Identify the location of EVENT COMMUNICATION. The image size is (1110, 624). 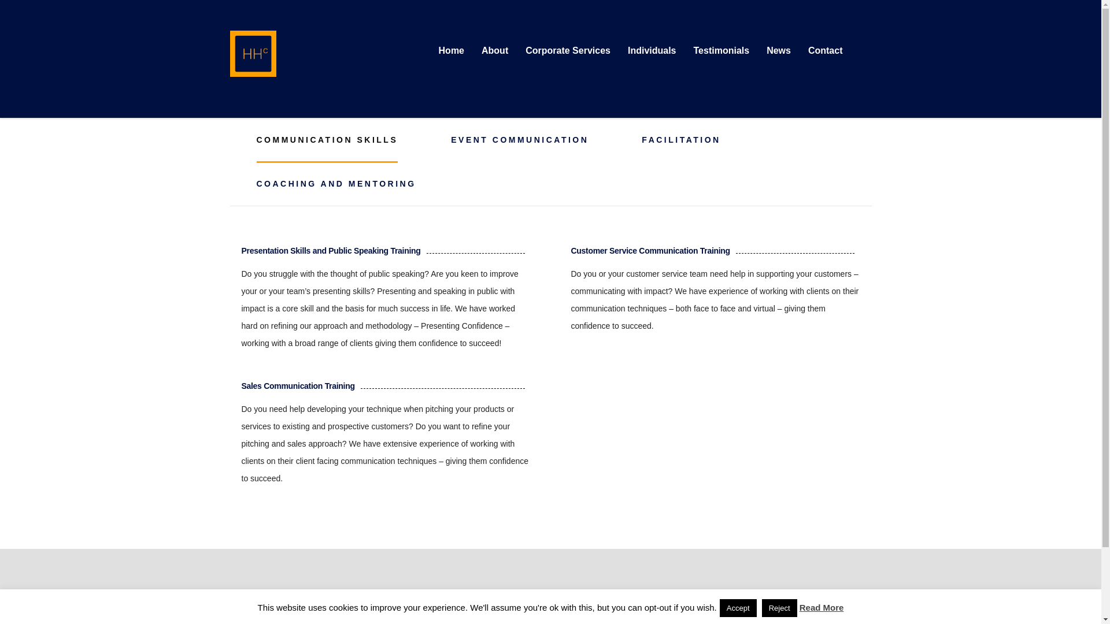
(519, 140).